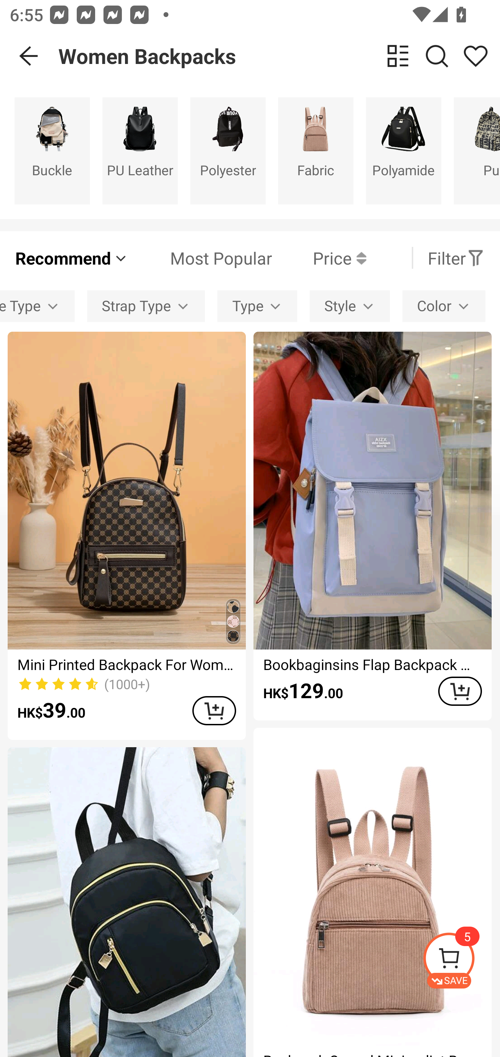  What do you see at coordinates (461, 960) in the screenshot?
I see `SAVE` at bounding box center [461, 960].